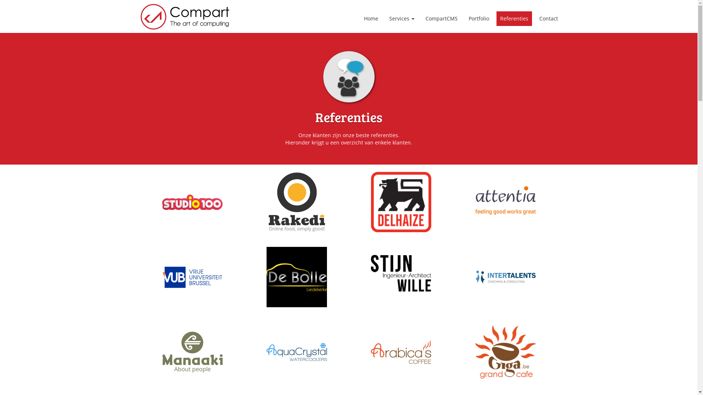  What do you see at coordinates (505, 351) in the screenshot?
I see `Giga Services` at bounding box center [505, 351].